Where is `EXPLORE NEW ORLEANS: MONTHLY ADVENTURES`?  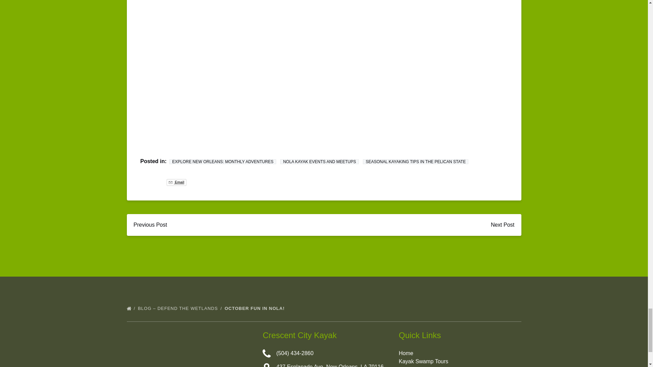
EXPLORE NEW ORLEANS: MONTHLY ADVENTURES is located at coordinates (222, 161).